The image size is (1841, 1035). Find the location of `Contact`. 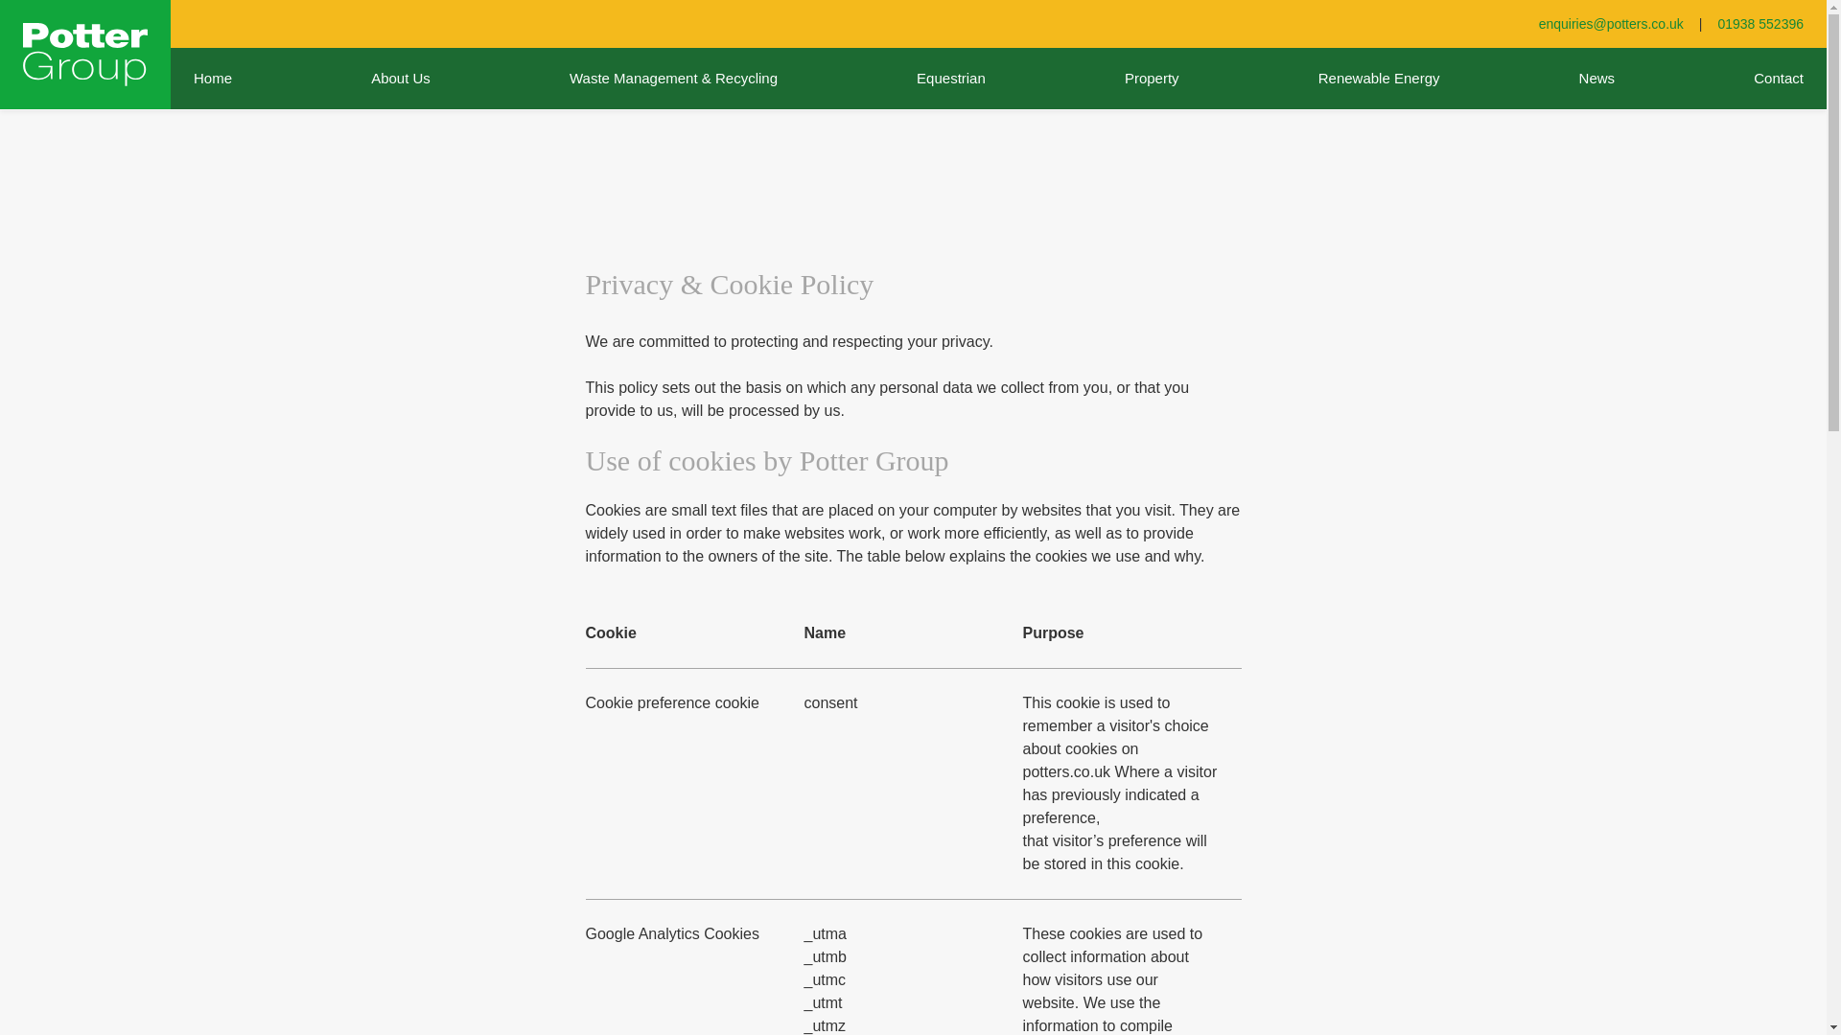

Contact is located at coordinates (1778, 79).